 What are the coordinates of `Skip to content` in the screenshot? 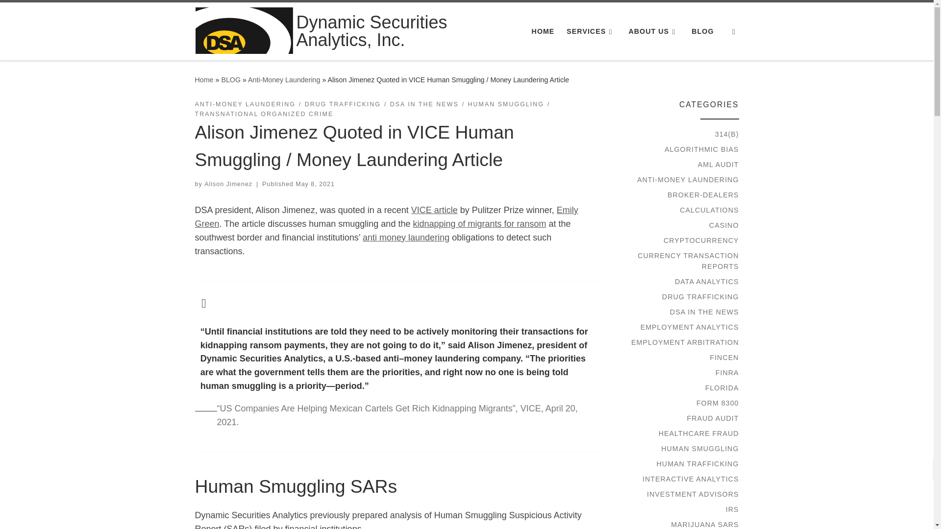 It's located at (39, 13).